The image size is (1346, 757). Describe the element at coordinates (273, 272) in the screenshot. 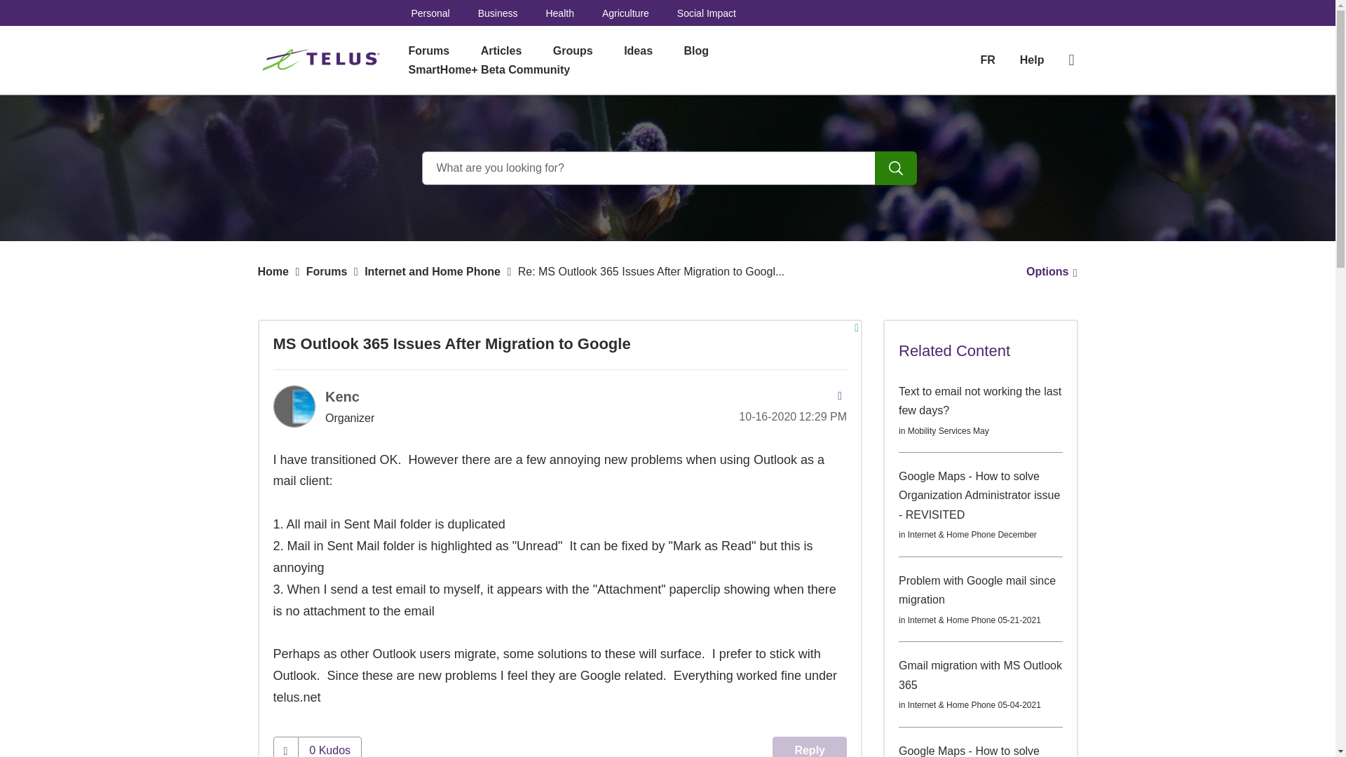

I see `Home` at that location.